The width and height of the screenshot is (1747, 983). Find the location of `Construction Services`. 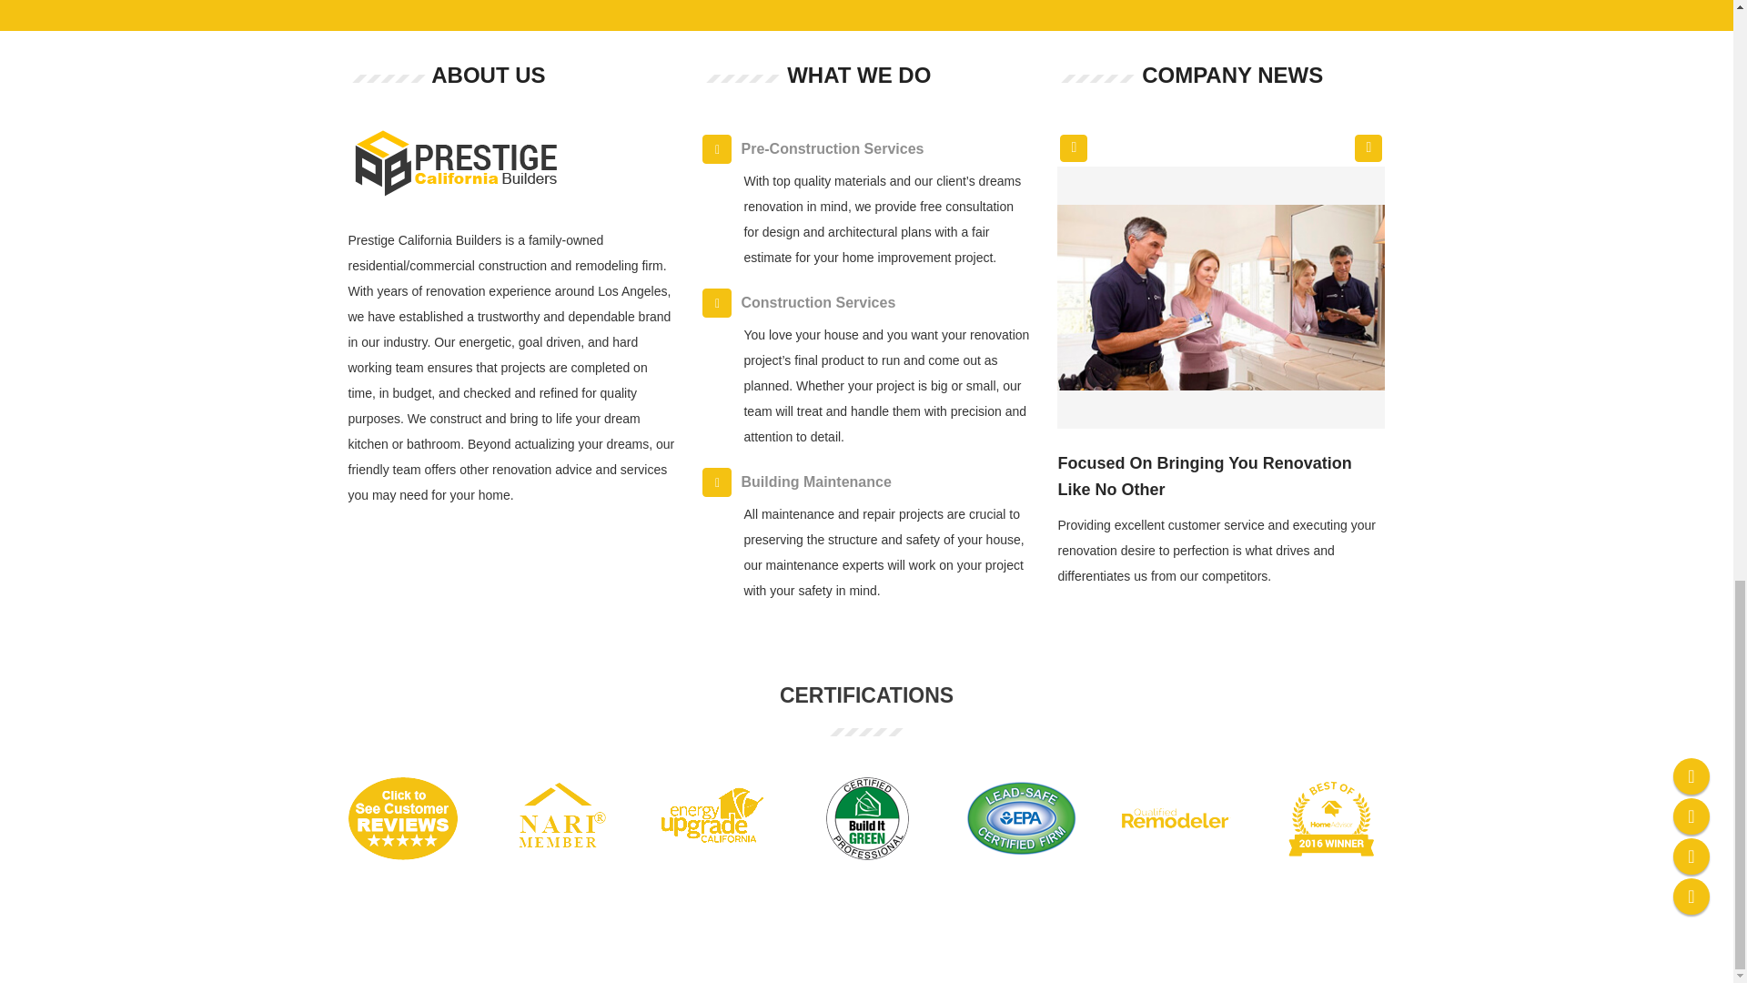

Construction Services is located at coordinates (866, 303).